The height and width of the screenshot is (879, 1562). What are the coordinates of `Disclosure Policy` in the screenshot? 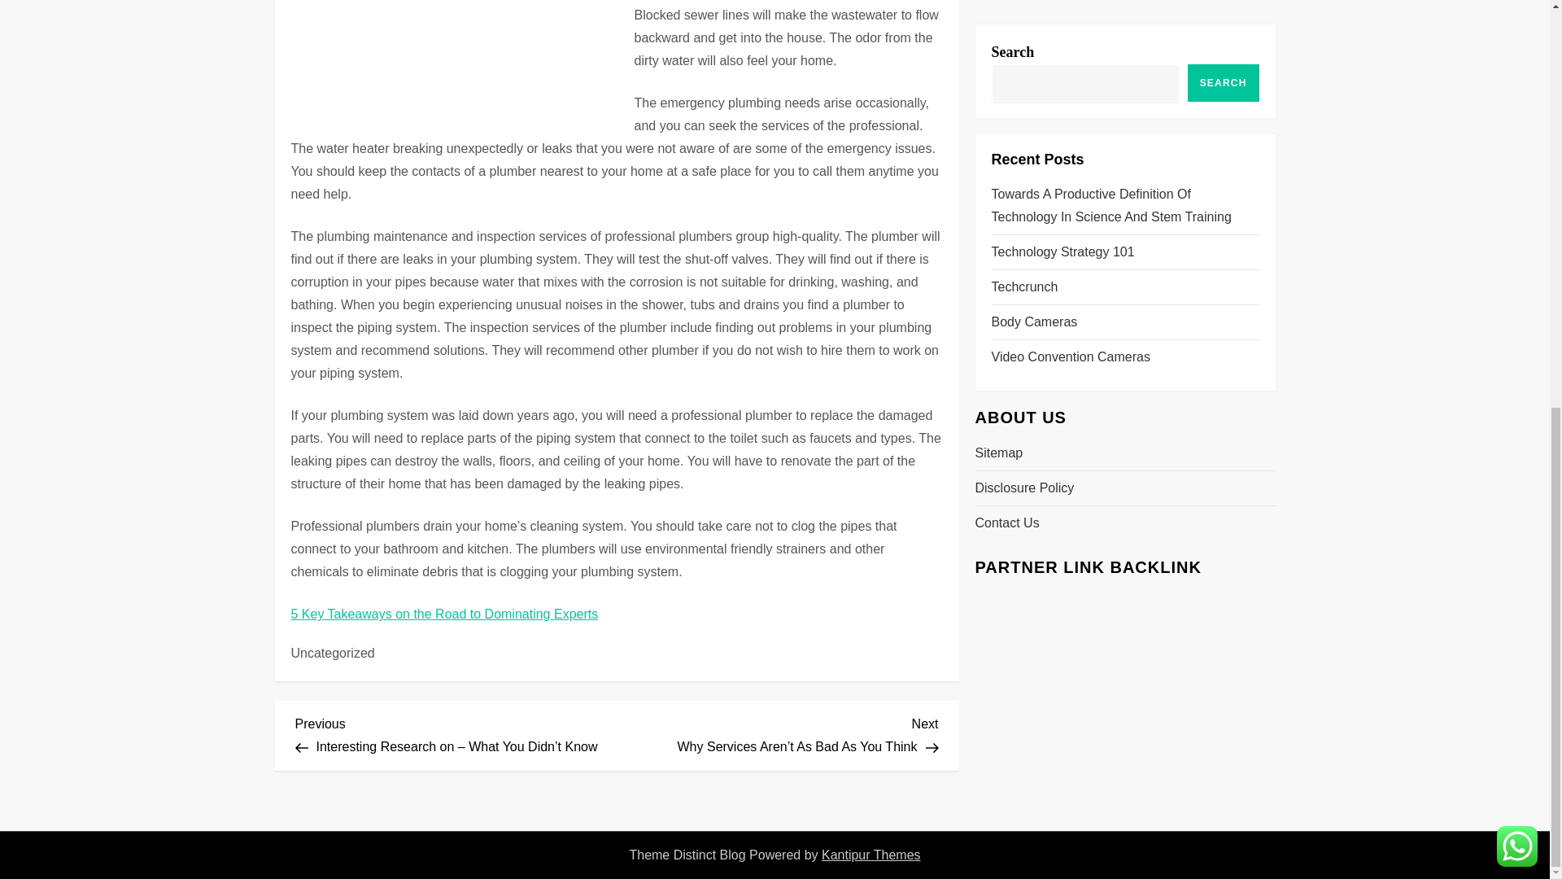 It's located at (1024, 2).